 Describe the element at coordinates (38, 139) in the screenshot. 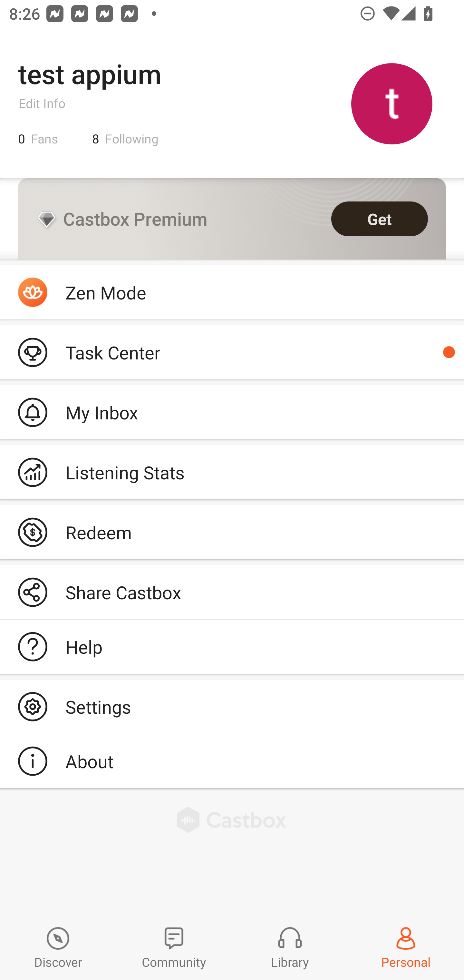

I see `0 Fans` at that location.